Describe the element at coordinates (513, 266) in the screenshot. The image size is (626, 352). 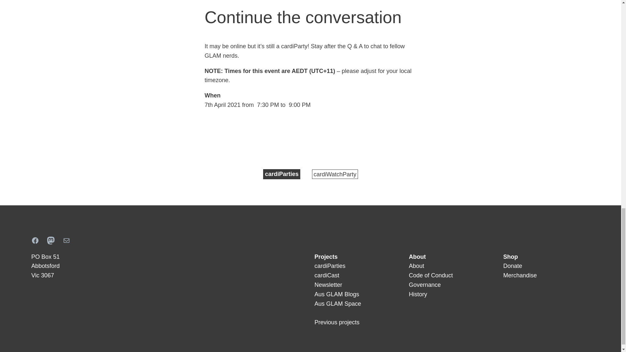
I see `Donate` at that location.